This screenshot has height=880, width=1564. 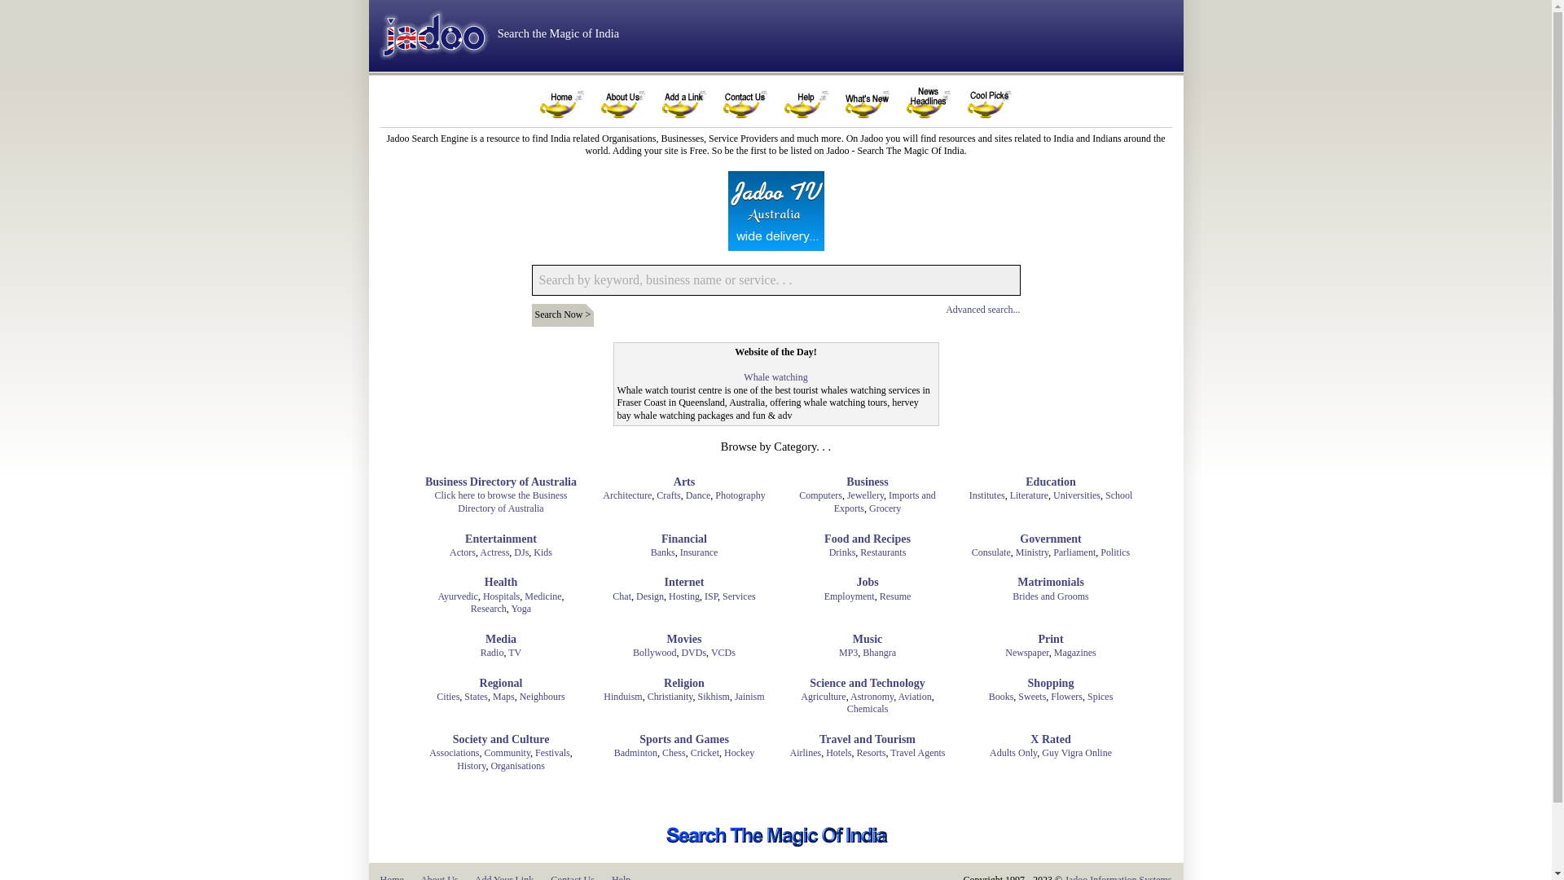 What do you see at coordinates (850, 596) in the screenshot?
I see `Employment` at bounding box center [850, 596].